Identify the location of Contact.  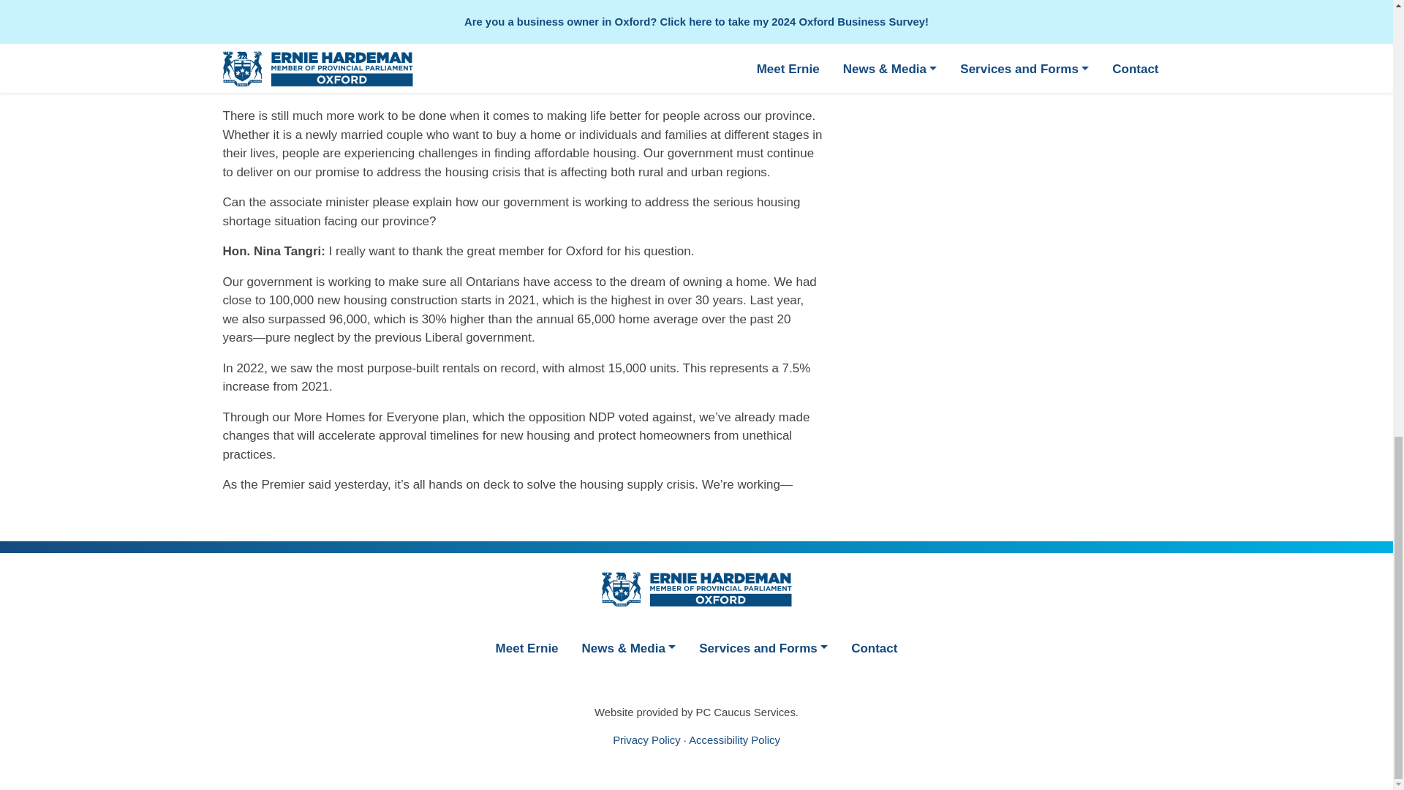
(874, 647).